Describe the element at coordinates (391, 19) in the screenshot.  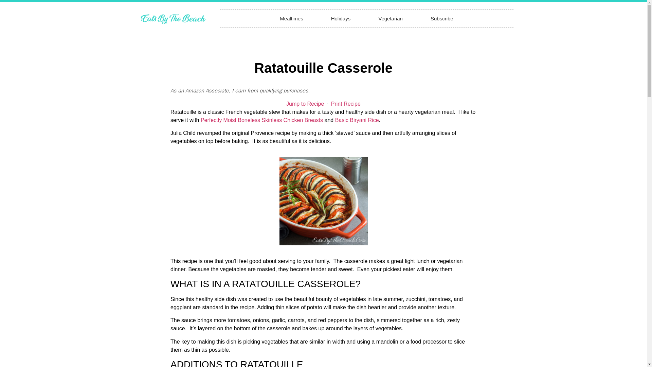
I see `Vegetarian` at that location.